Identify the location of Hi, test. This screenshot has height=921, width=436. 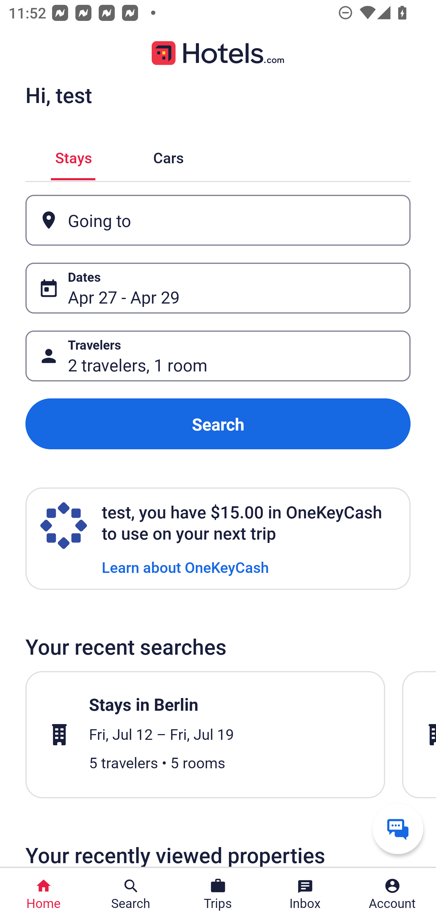
(58, 95).